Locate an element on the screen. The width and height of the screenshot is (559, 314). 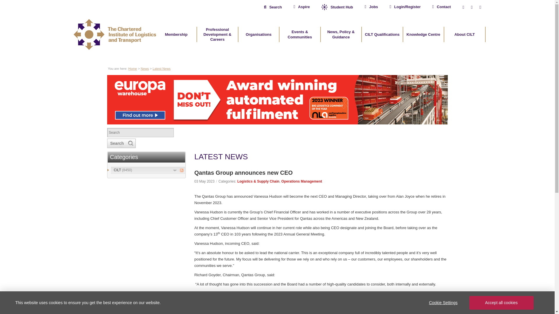
Student Hub is located at coordinates (337, 7).